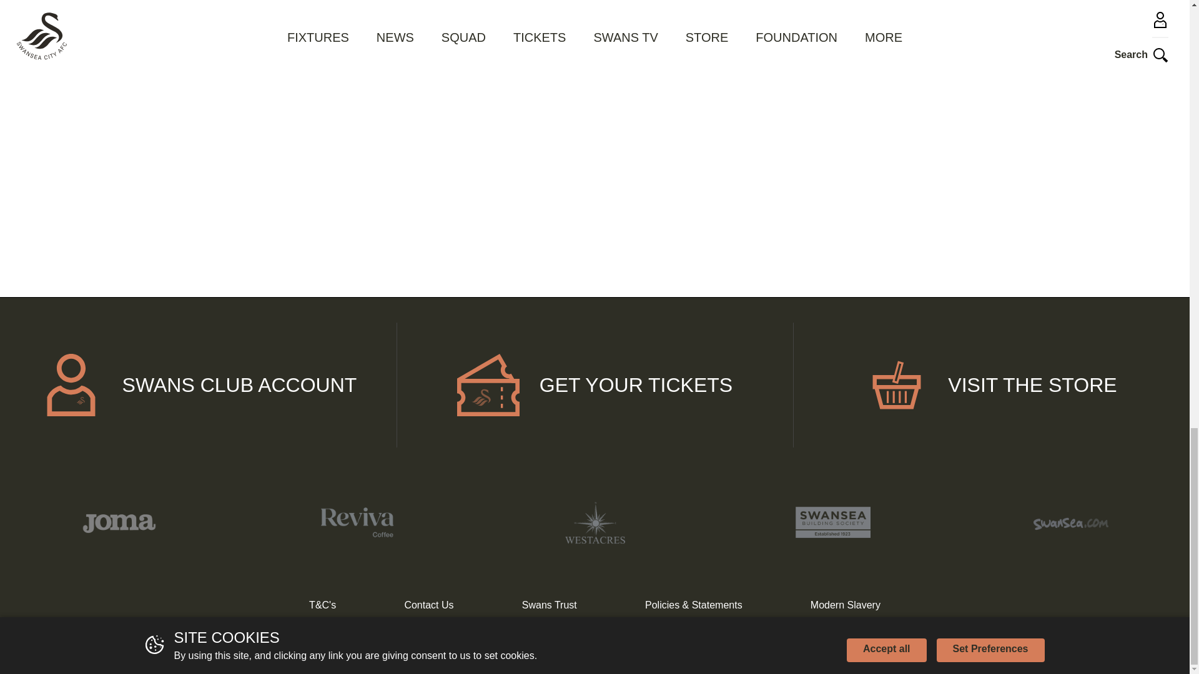 The image size is (1199, 674). I want to click on Swansea sponsor, so click(119, 522).